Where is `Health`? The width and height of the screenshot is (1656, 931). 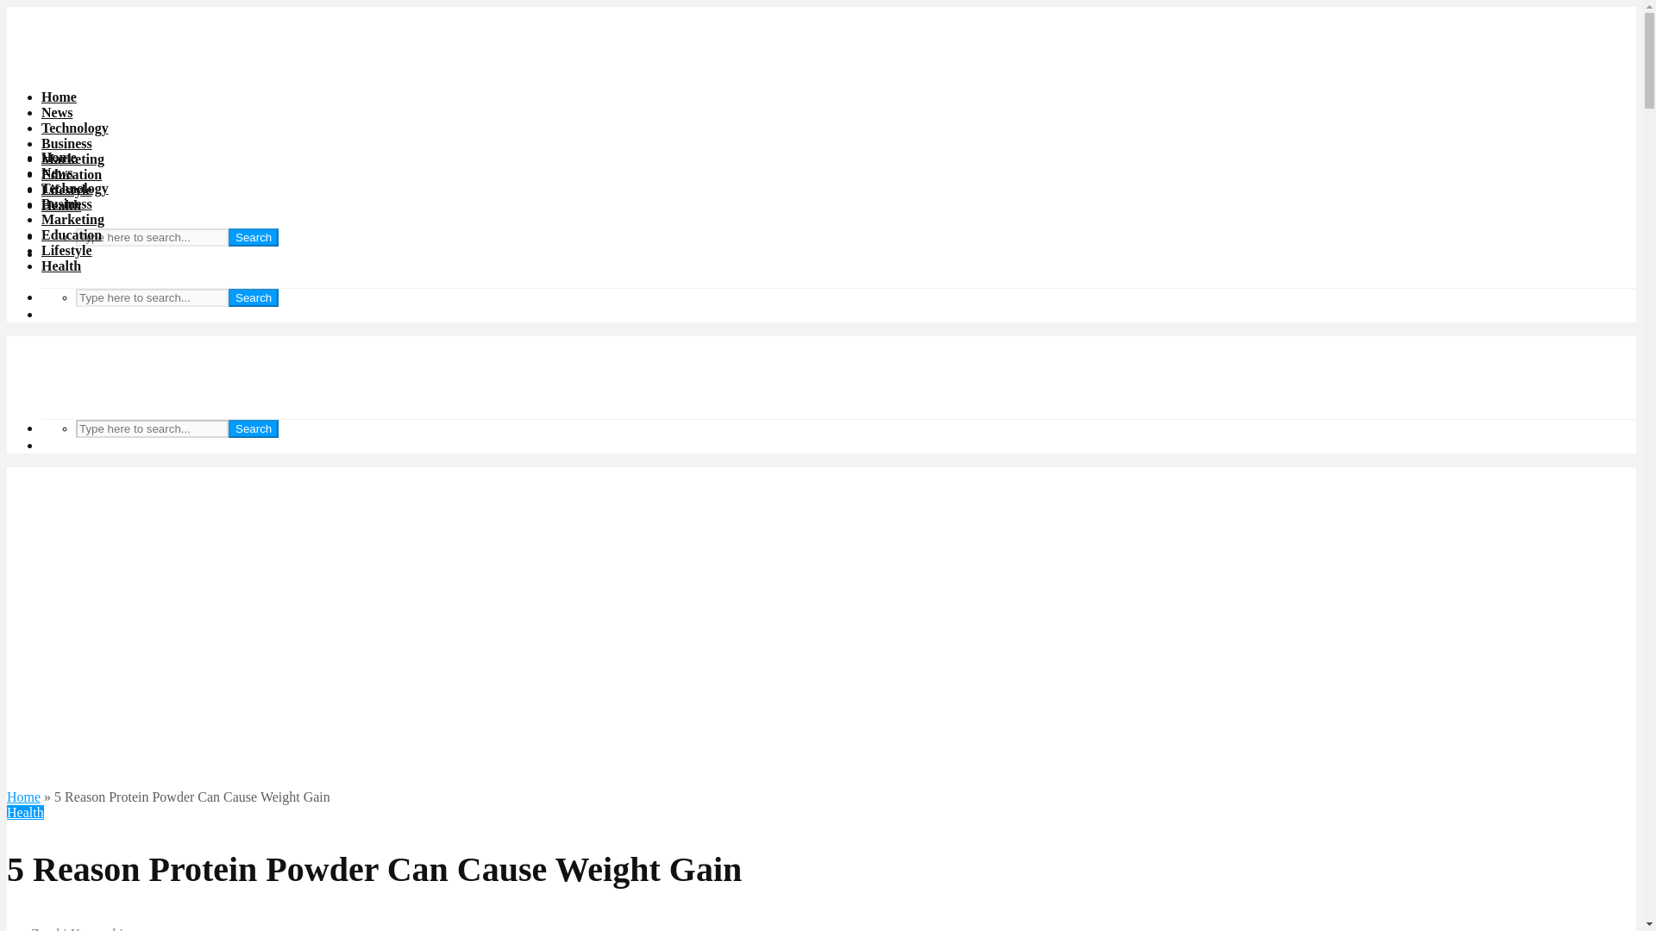
Health is located at coordinates (25, 812).